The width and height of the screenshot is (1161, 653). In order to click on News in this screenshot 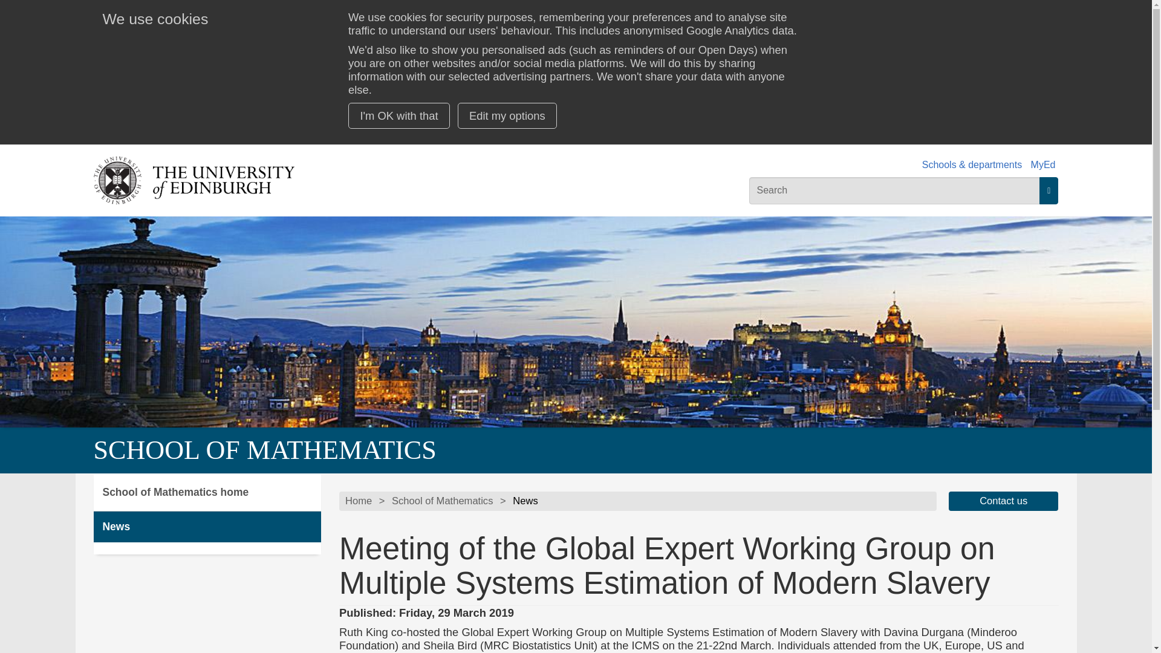, I will do `click(207, 527)`.